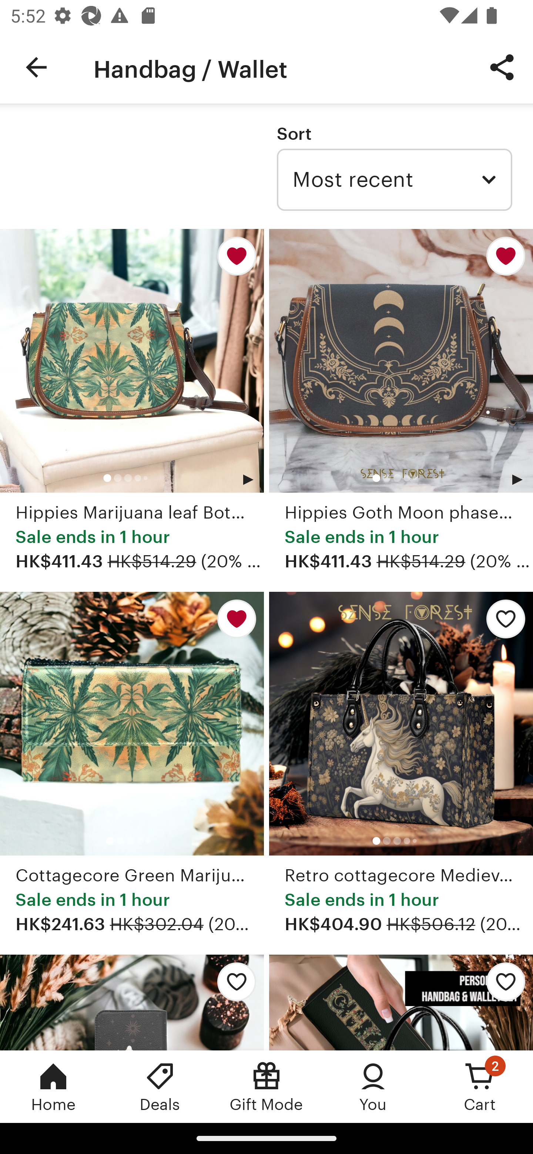 Image resolution: width=533 pixels, height=1154 pixels. Describe the element at coordinates (36, 67) in the screenshot. I see `Navigate up` at that location.